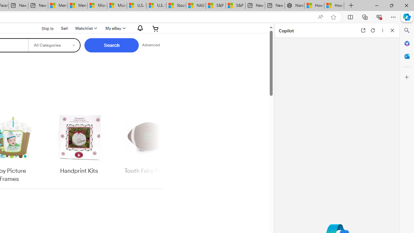 This screenshot has height=233, width=414. I want to click on S&P 500, Nasdaq end lower, weighed by Nvidia dip | Watch, so click(235, 6).